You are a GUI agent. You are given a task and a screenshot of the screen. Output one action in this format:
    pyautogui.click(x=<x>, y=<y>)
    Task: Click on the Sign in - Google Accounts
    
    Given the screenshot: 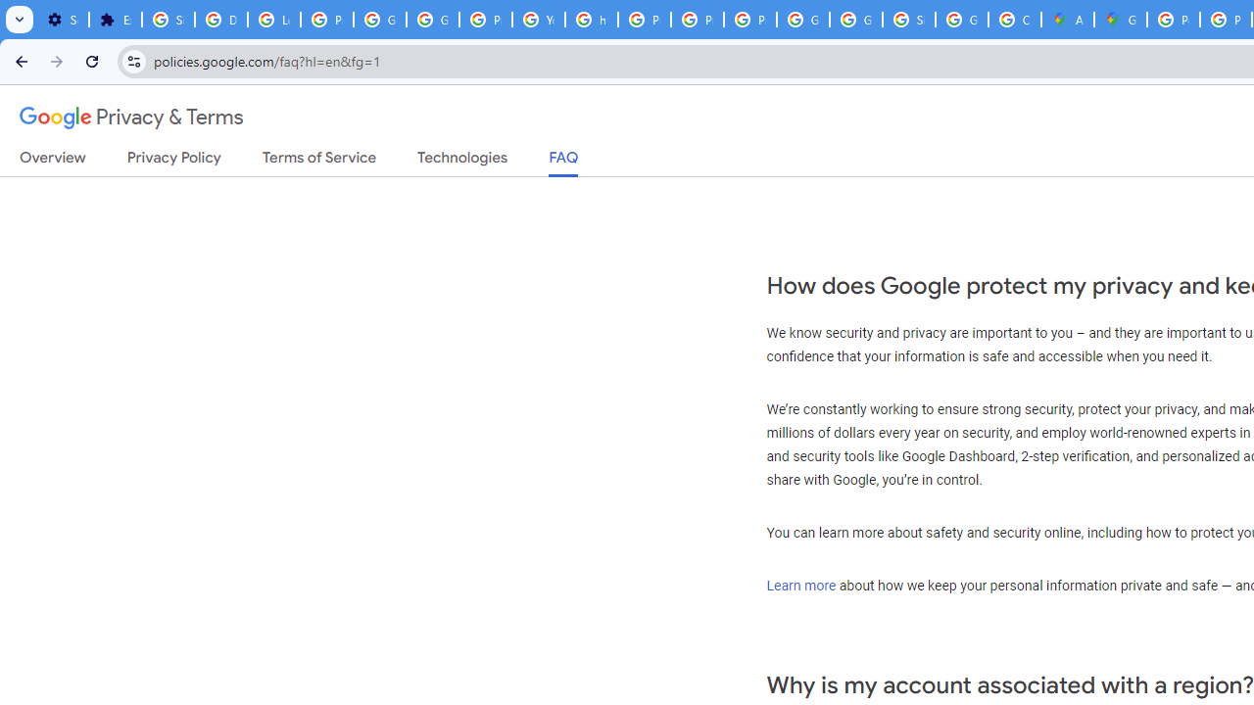 What is the action you would take?
    pyautogui.click(x=909, y=20)
    